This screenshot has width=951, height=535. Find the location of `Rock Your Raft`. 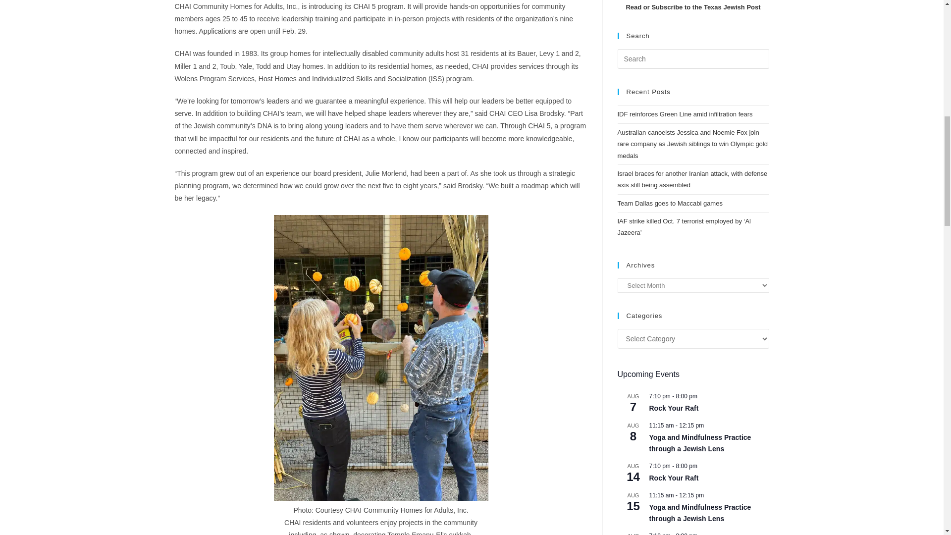

Rock Your Raft is located at coordinates (673, 408).